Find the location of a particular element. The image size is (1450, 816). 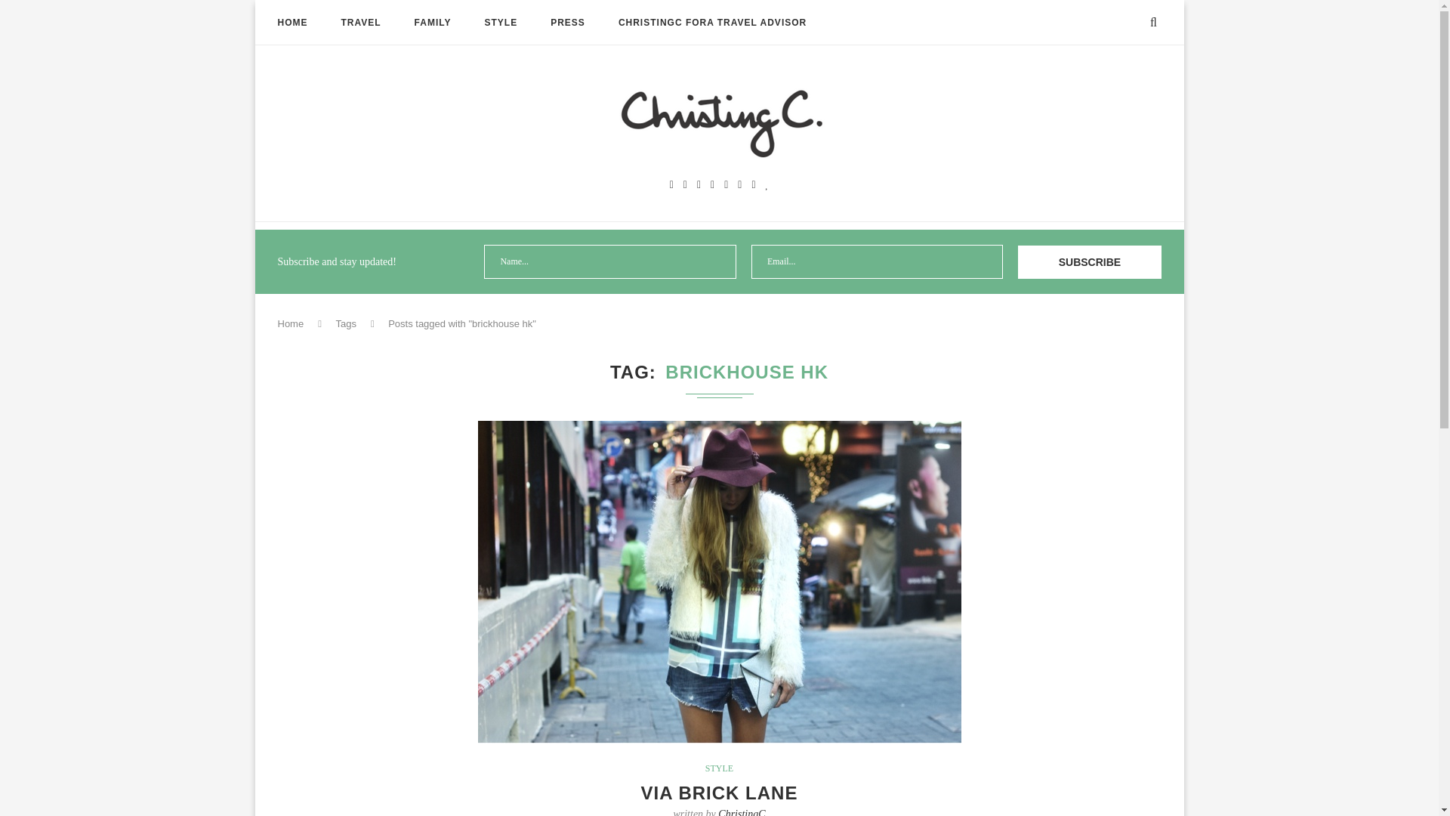

CHRISTINGC FORA TRAVEL ADVISOR is located at coordinates (712, 23).